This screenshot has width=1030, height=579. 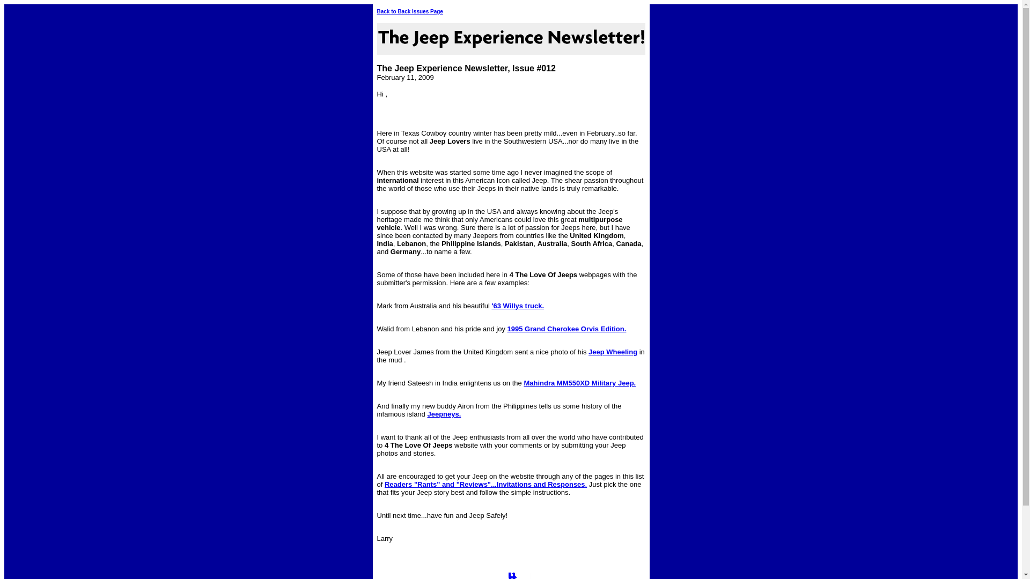 I want to click on Mahindra MM550XD Military Jeep., so click(x=579, y=383).